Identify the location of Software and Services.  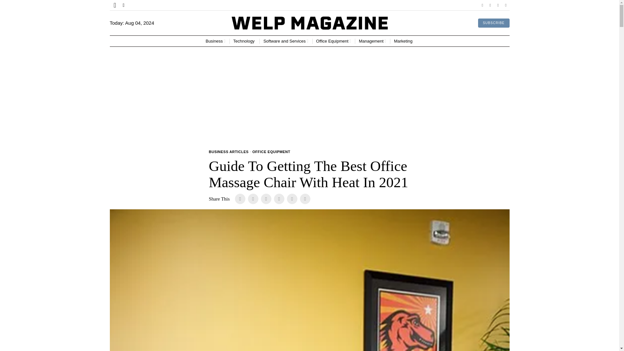
(286, 41).